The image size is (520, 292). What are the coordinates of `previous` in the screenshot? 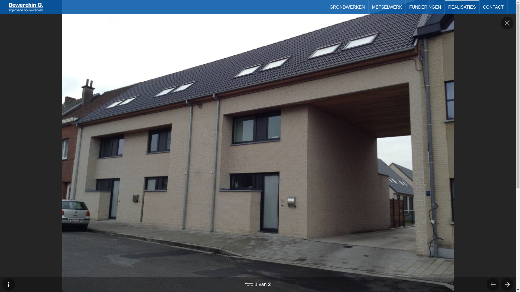 It's located at (493, 284).